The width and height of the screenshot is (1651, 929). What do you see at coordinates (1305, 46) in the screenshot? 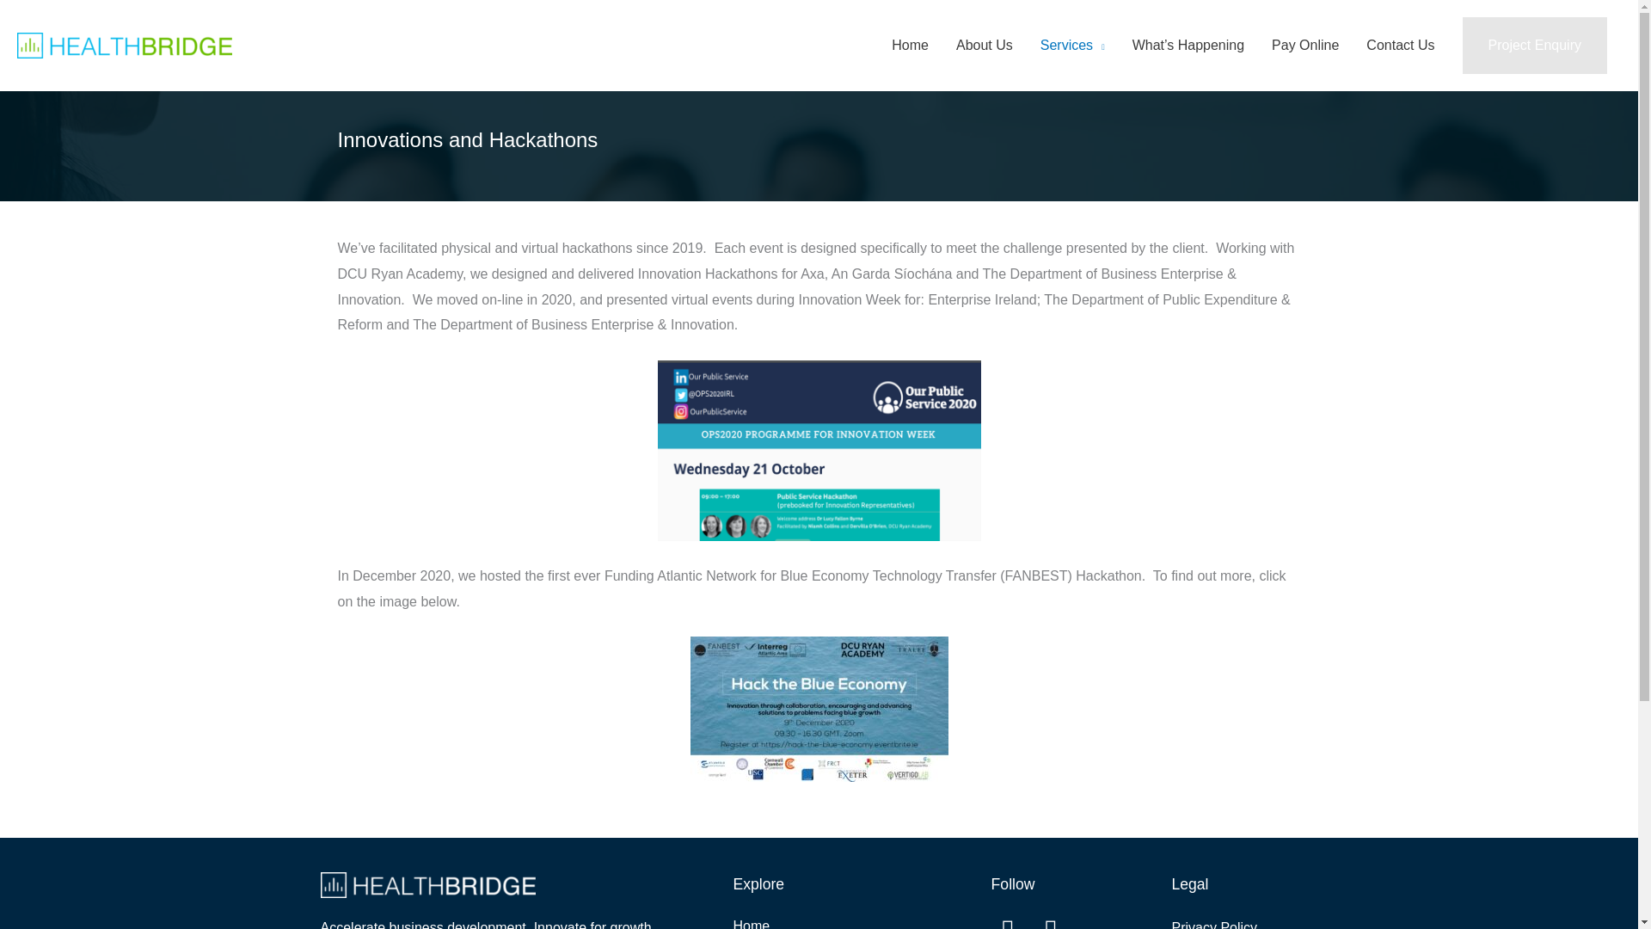
I see `Pay Online` at bounding box center [1305, 46].